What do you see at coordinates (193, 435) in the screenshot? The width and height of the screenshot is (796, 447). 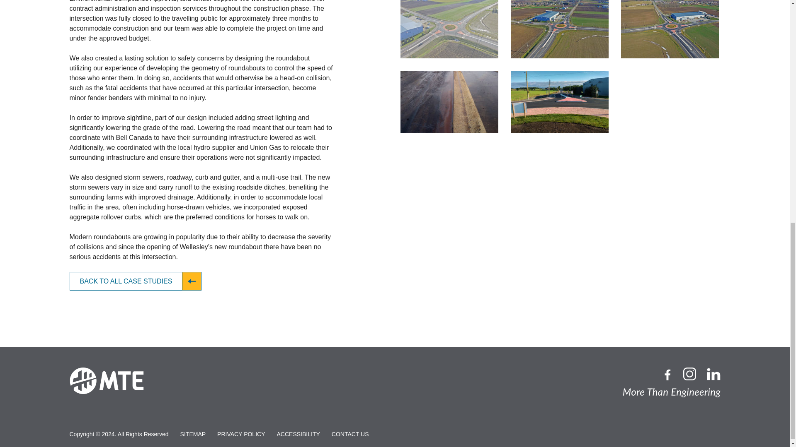 I see `SITEMAP` at bounding box center [193, 435].